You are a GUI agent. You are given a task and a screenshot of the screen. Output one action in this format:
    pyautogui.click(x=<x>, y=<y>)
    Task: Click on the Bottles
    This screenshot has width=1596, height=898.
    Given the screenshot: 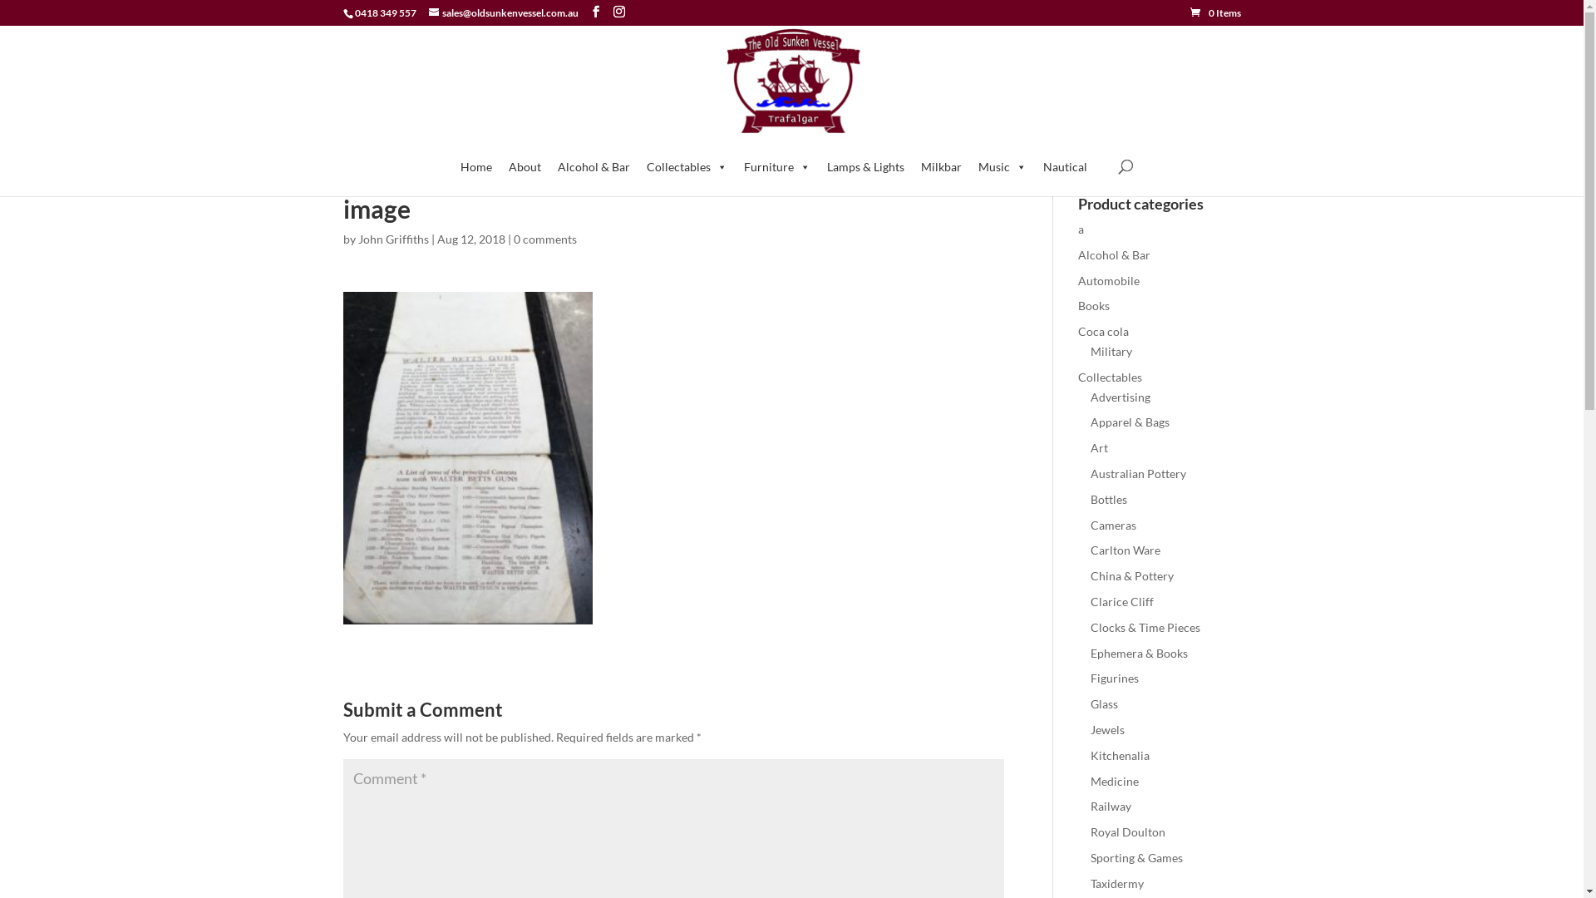 What is the action you would take?
    pyautogui.click(x=1109, y=499)
    